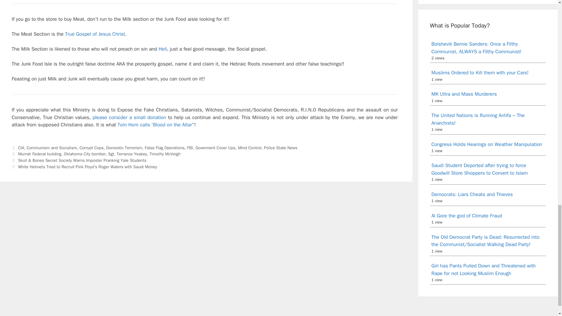 The height and width of the screenshot is (316, 562). Describe the element at coordinates (129, 117) in the screenshot. I see `please consider a small donation` at that location.